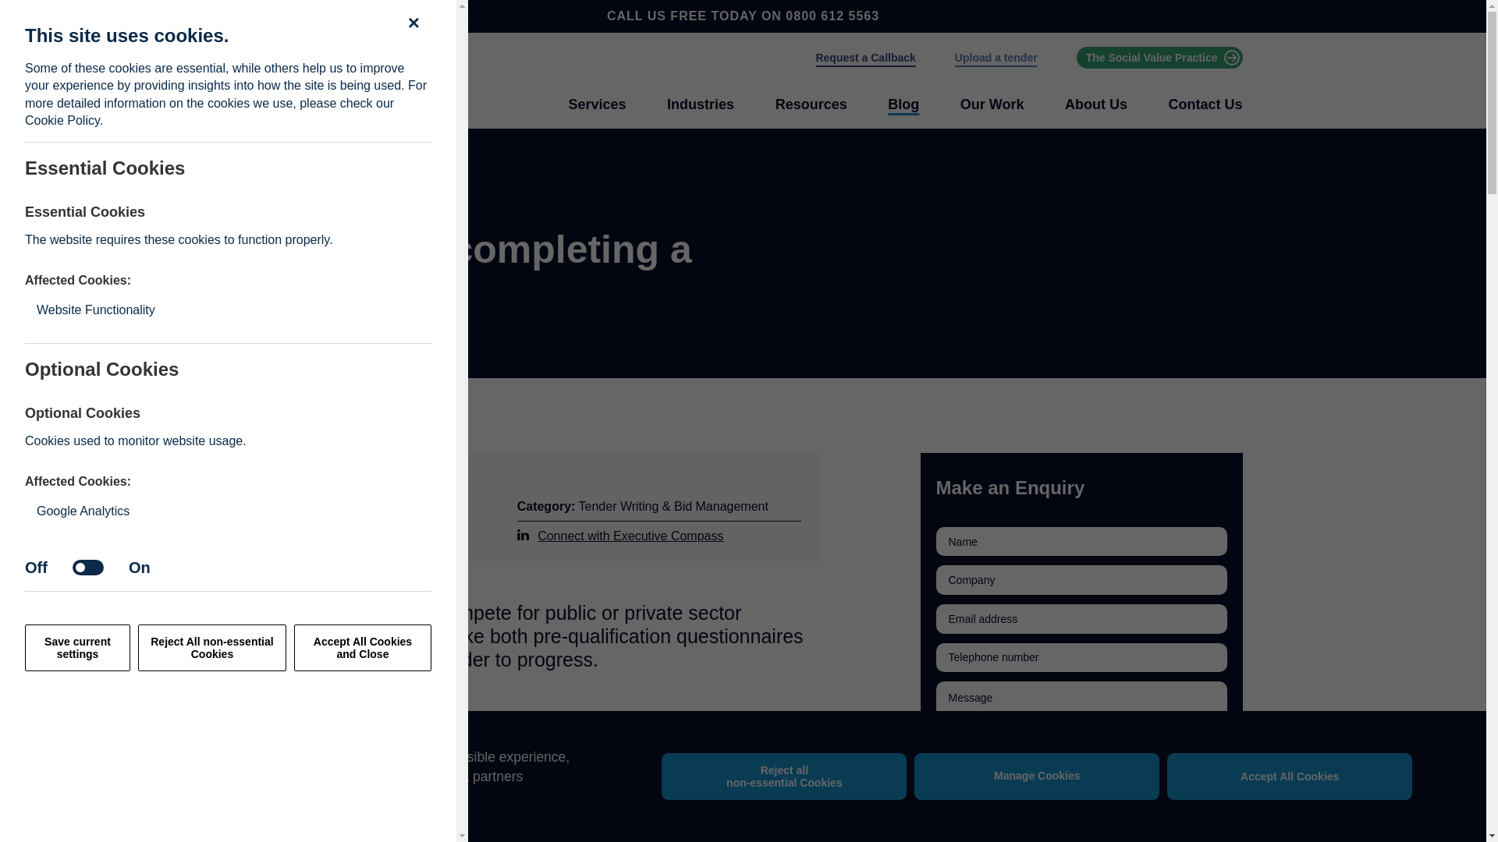 The width and height of the screenshot is (1498, 842). I want to click on Return to the Executive Compass homepage, so click(321, 81).